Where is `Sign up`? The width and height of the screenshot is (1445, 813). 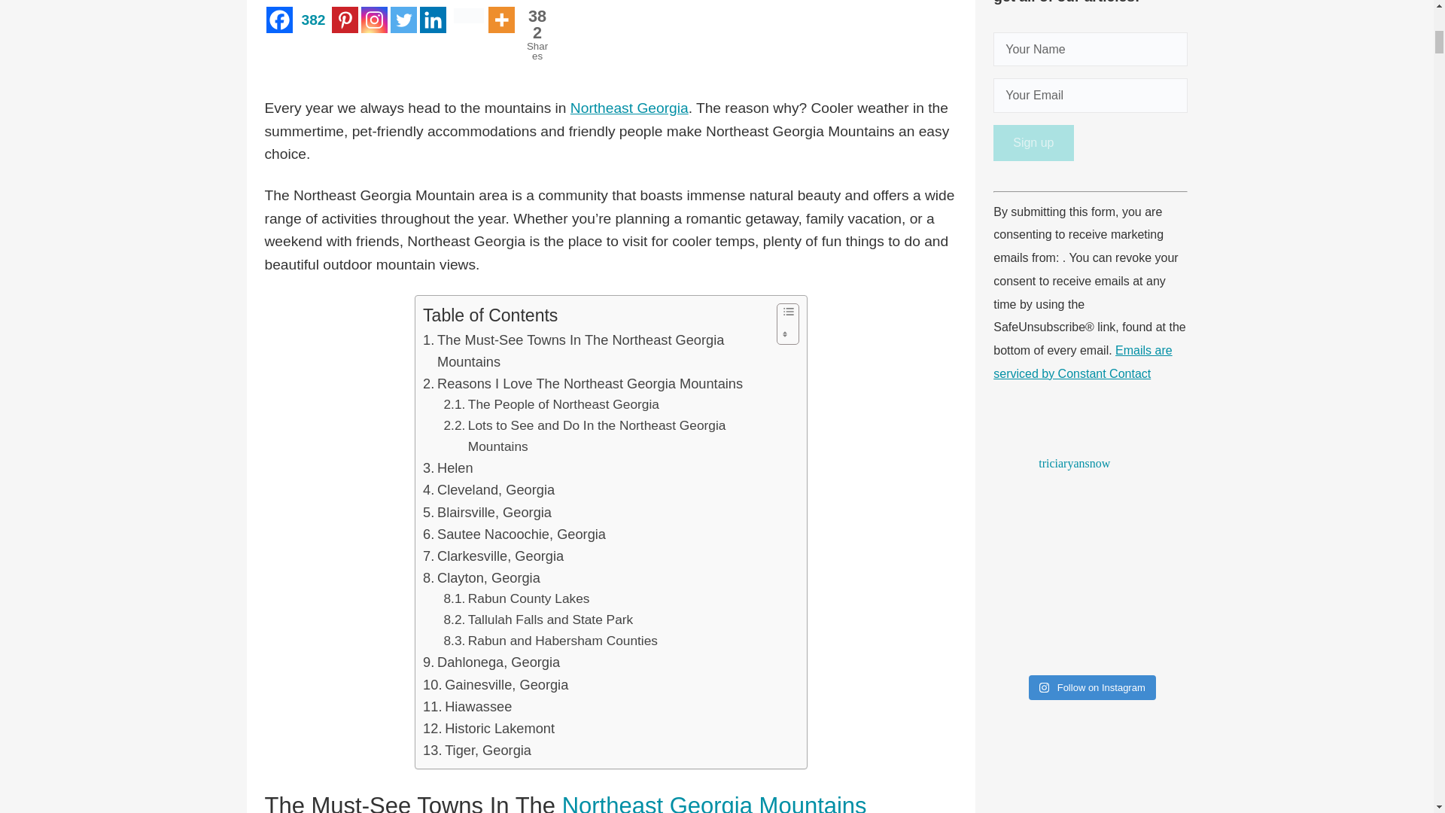 Sign up is located at coordinates (1033, 143).